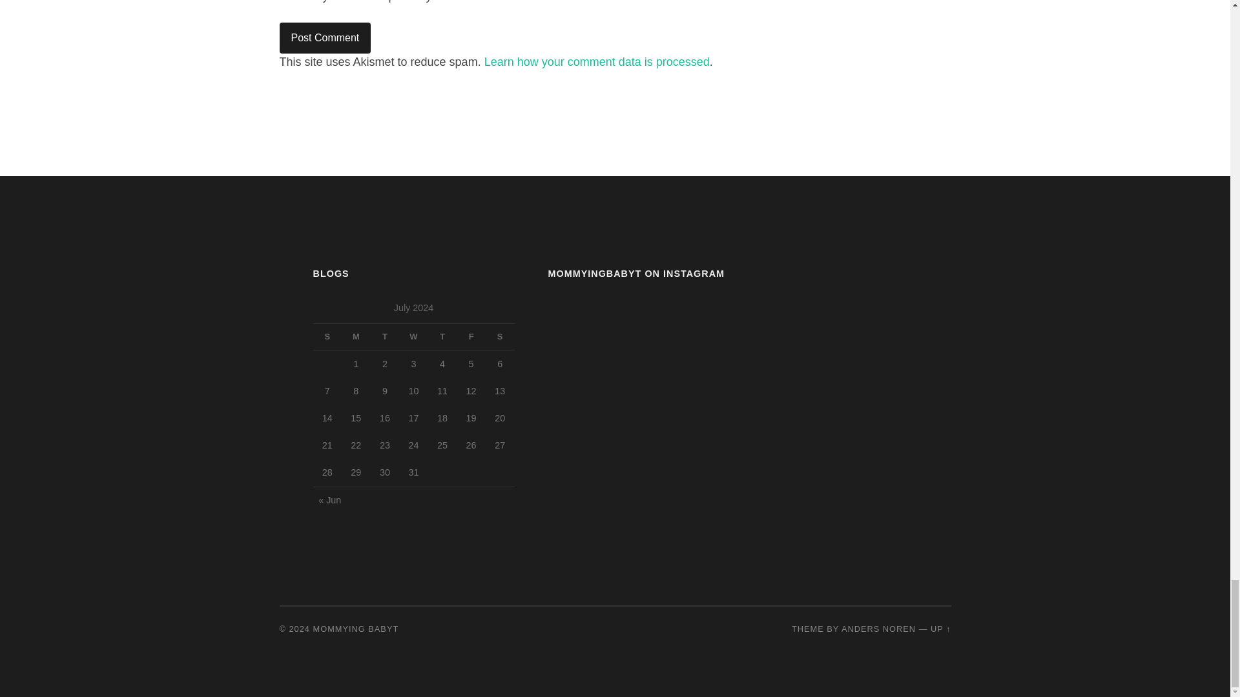 This screenshot has width=1240, height=697. I want to click on Thursday, so click(442, 337).